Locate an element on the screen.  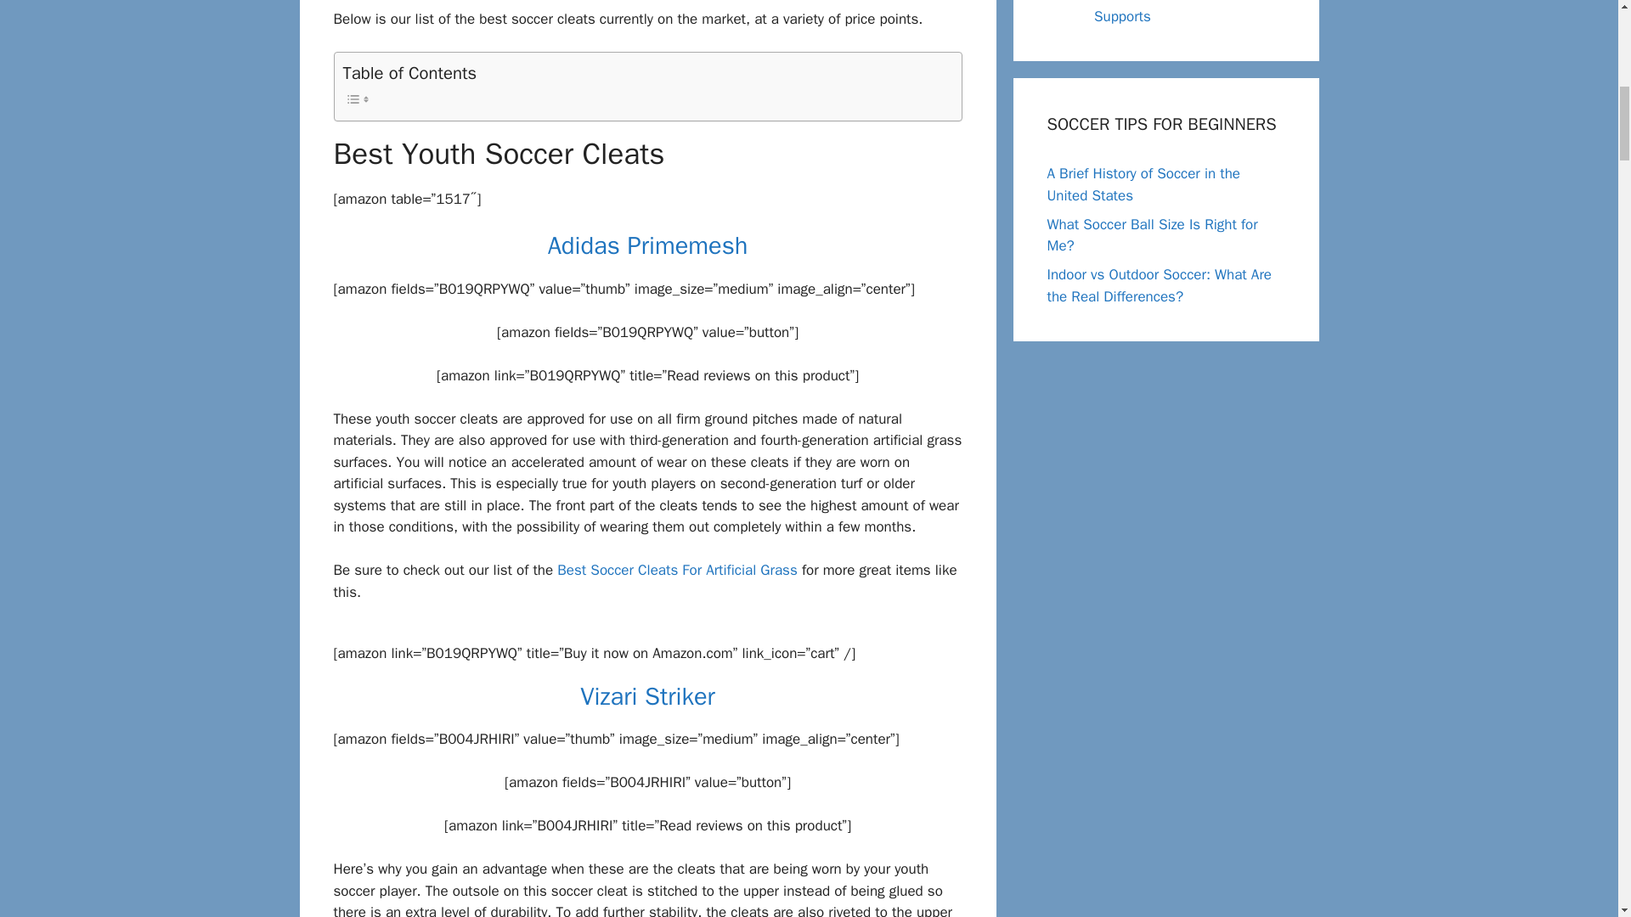
Best Soccer Cleats For Artificial Grass is located at coordinates (677, 569).